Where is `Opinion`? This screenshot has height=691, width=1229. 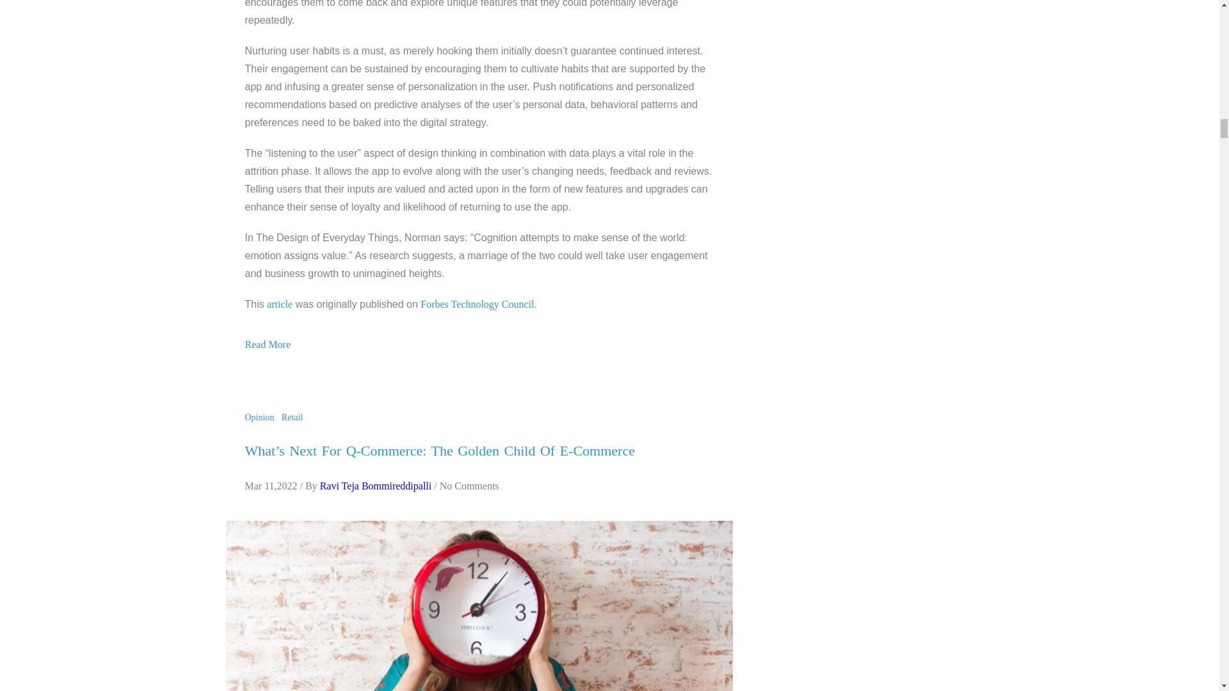
Opinion is located at coordinates (261, 417).